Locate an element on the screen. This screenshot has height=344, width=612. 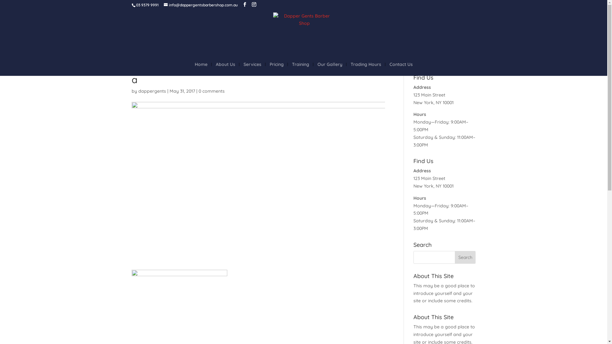
Pricing is located at coordinates (277, 69).